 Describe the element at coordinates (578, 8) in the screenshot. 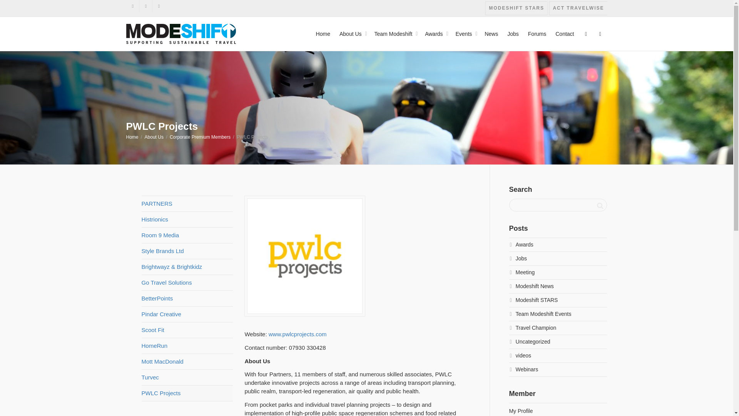

I see `Act TravelWise` at that location.